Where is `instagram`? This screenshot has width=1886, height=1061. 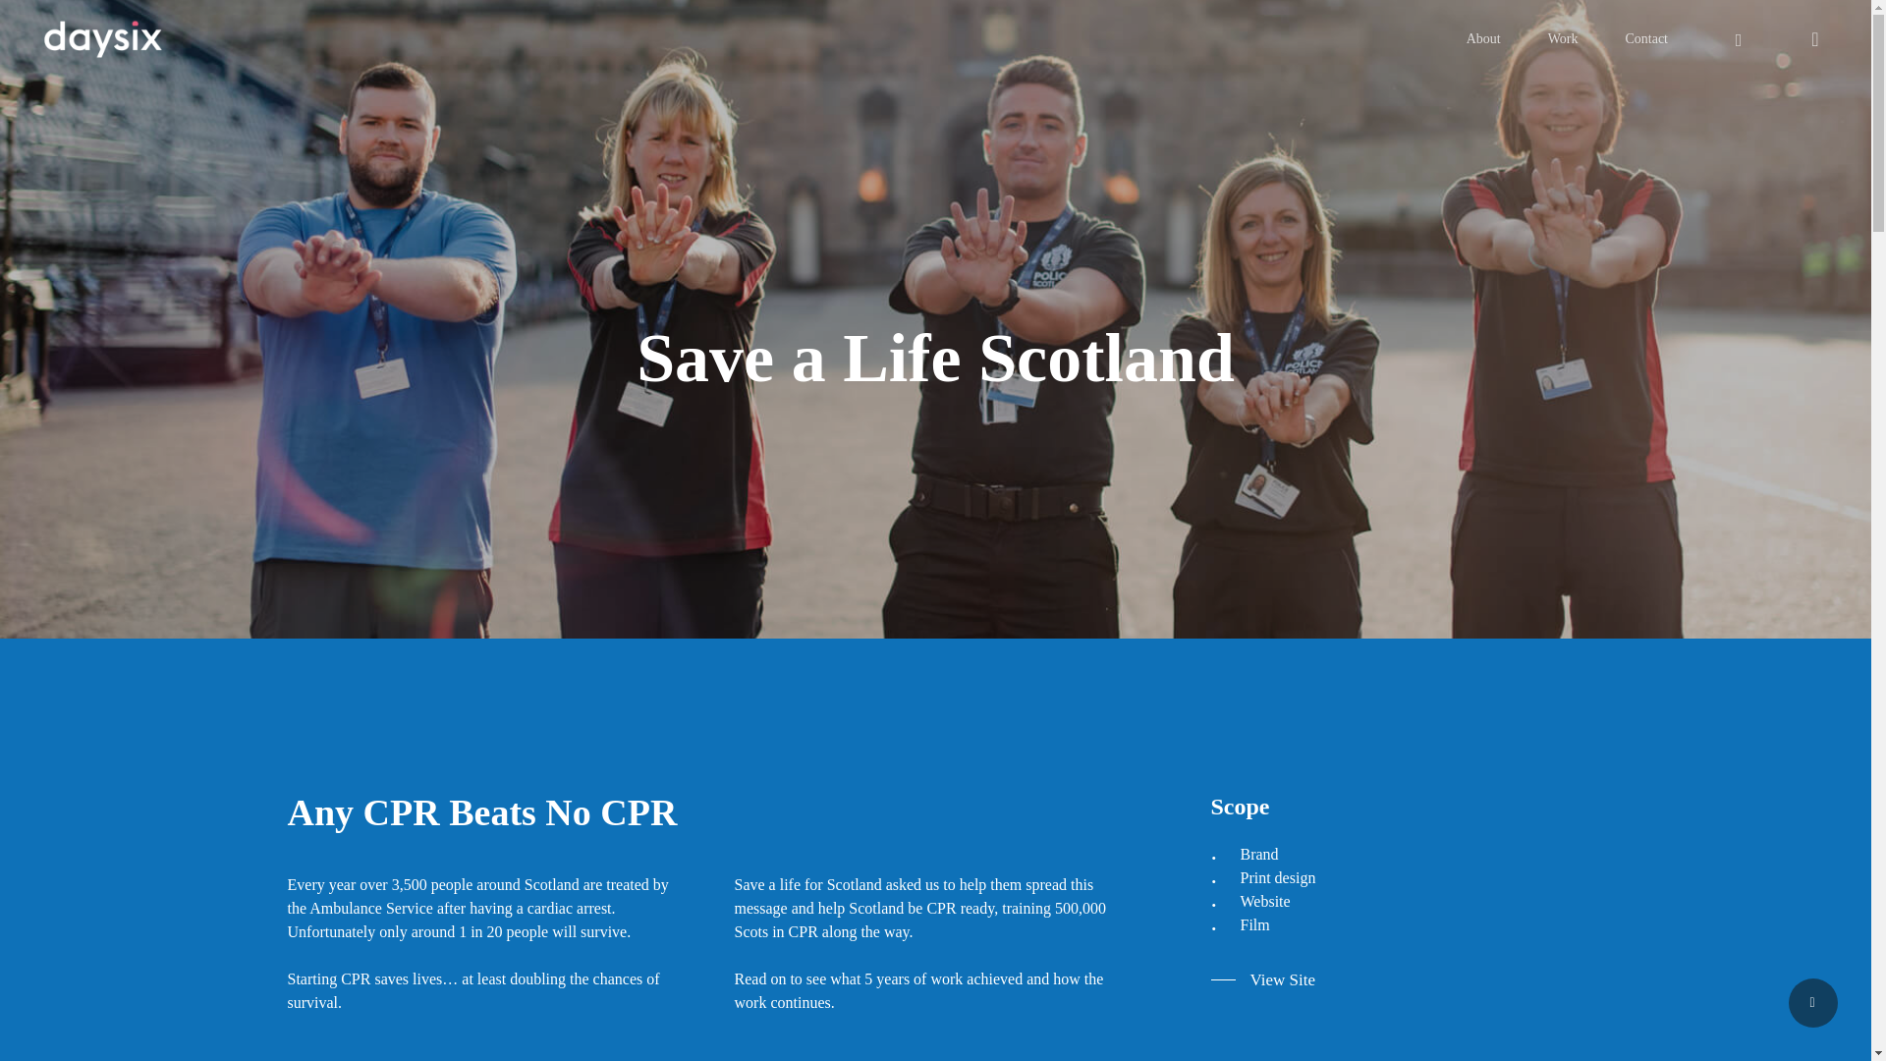 instagram is located at coordinates (1738, 39).